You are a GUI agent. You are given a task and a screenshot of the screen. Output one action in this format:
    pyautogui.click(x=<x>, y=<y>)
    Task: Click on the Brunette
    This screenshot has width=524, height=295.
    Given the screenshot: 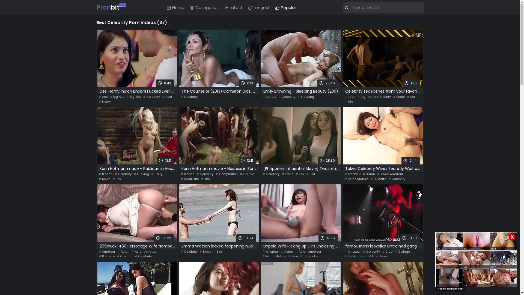 What is the action you would take?
    pyautogui.click(x=378, y=179)
    